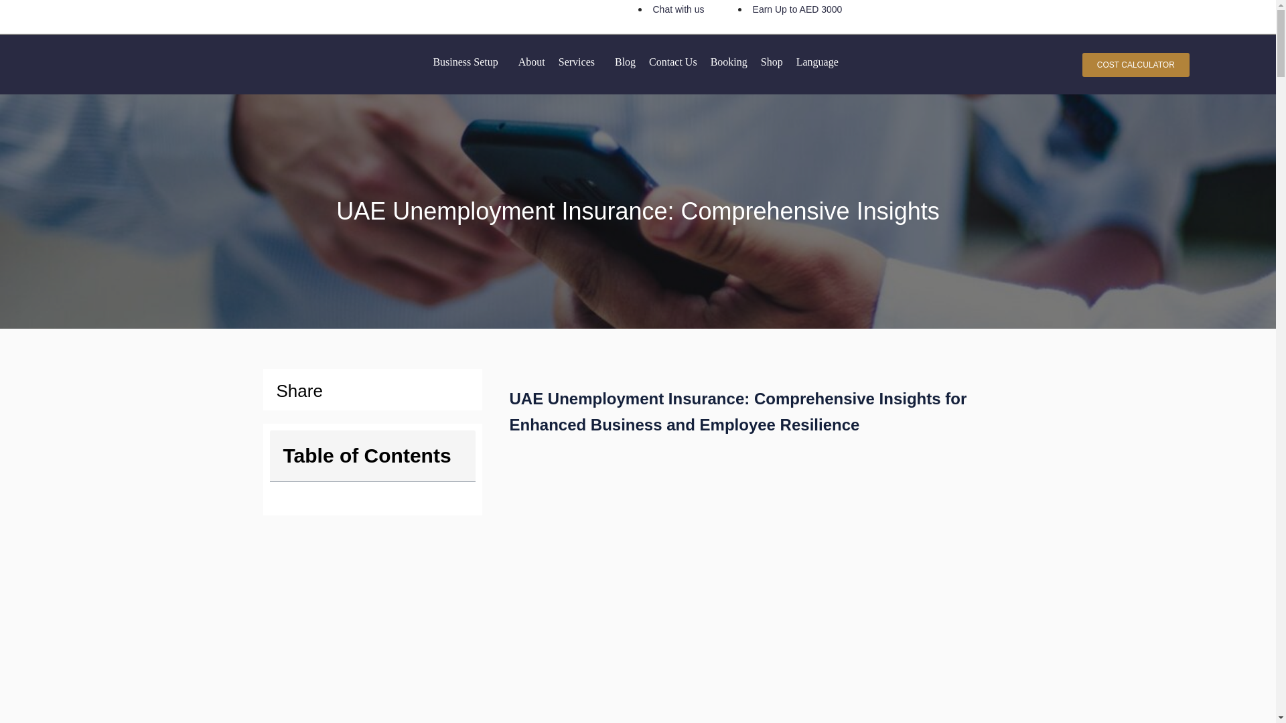 This screenshot has width=1286, height=723. What do you see at coordinates (729, 62) in the screenshot?
I see `Booking` at bounding box center [729, 62].